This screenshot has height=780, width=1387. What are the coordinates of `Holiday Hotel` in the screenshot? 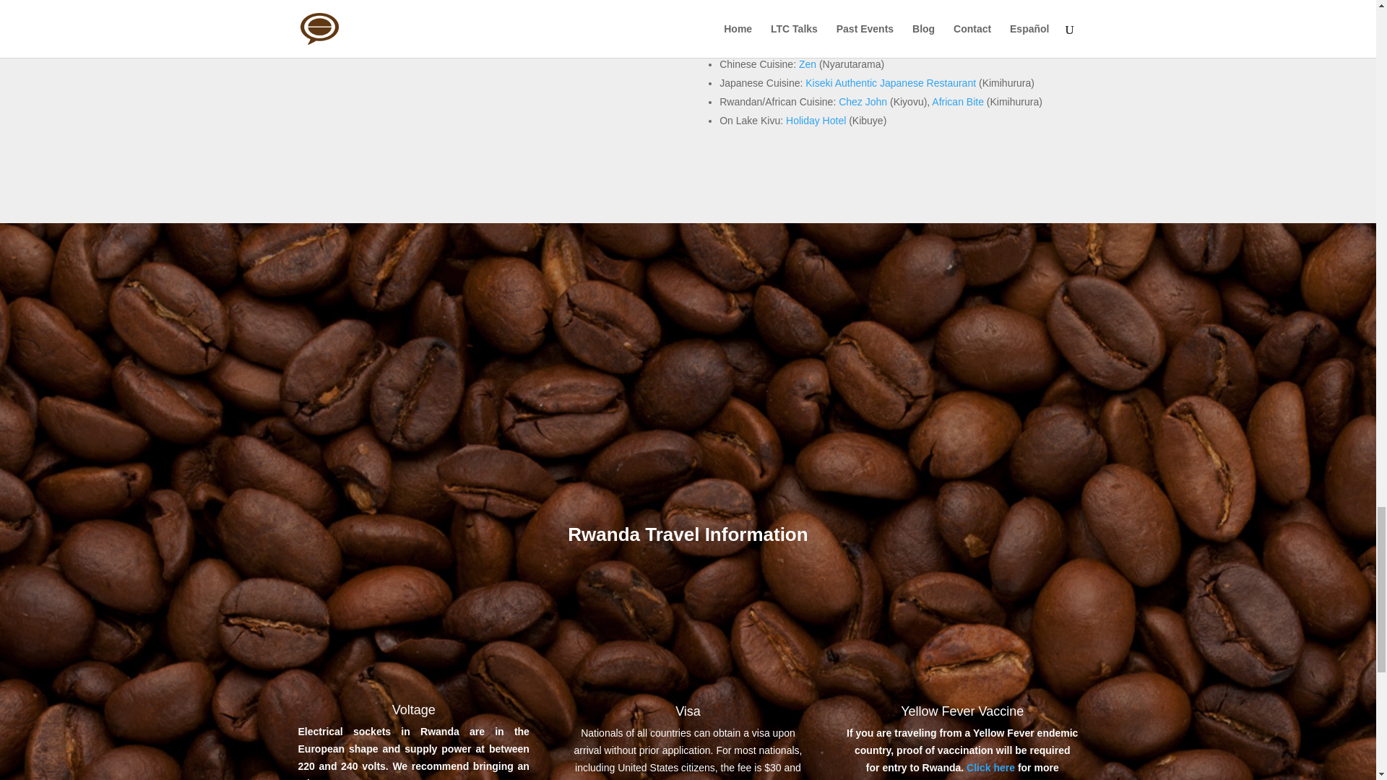 It's located at (816, 120).